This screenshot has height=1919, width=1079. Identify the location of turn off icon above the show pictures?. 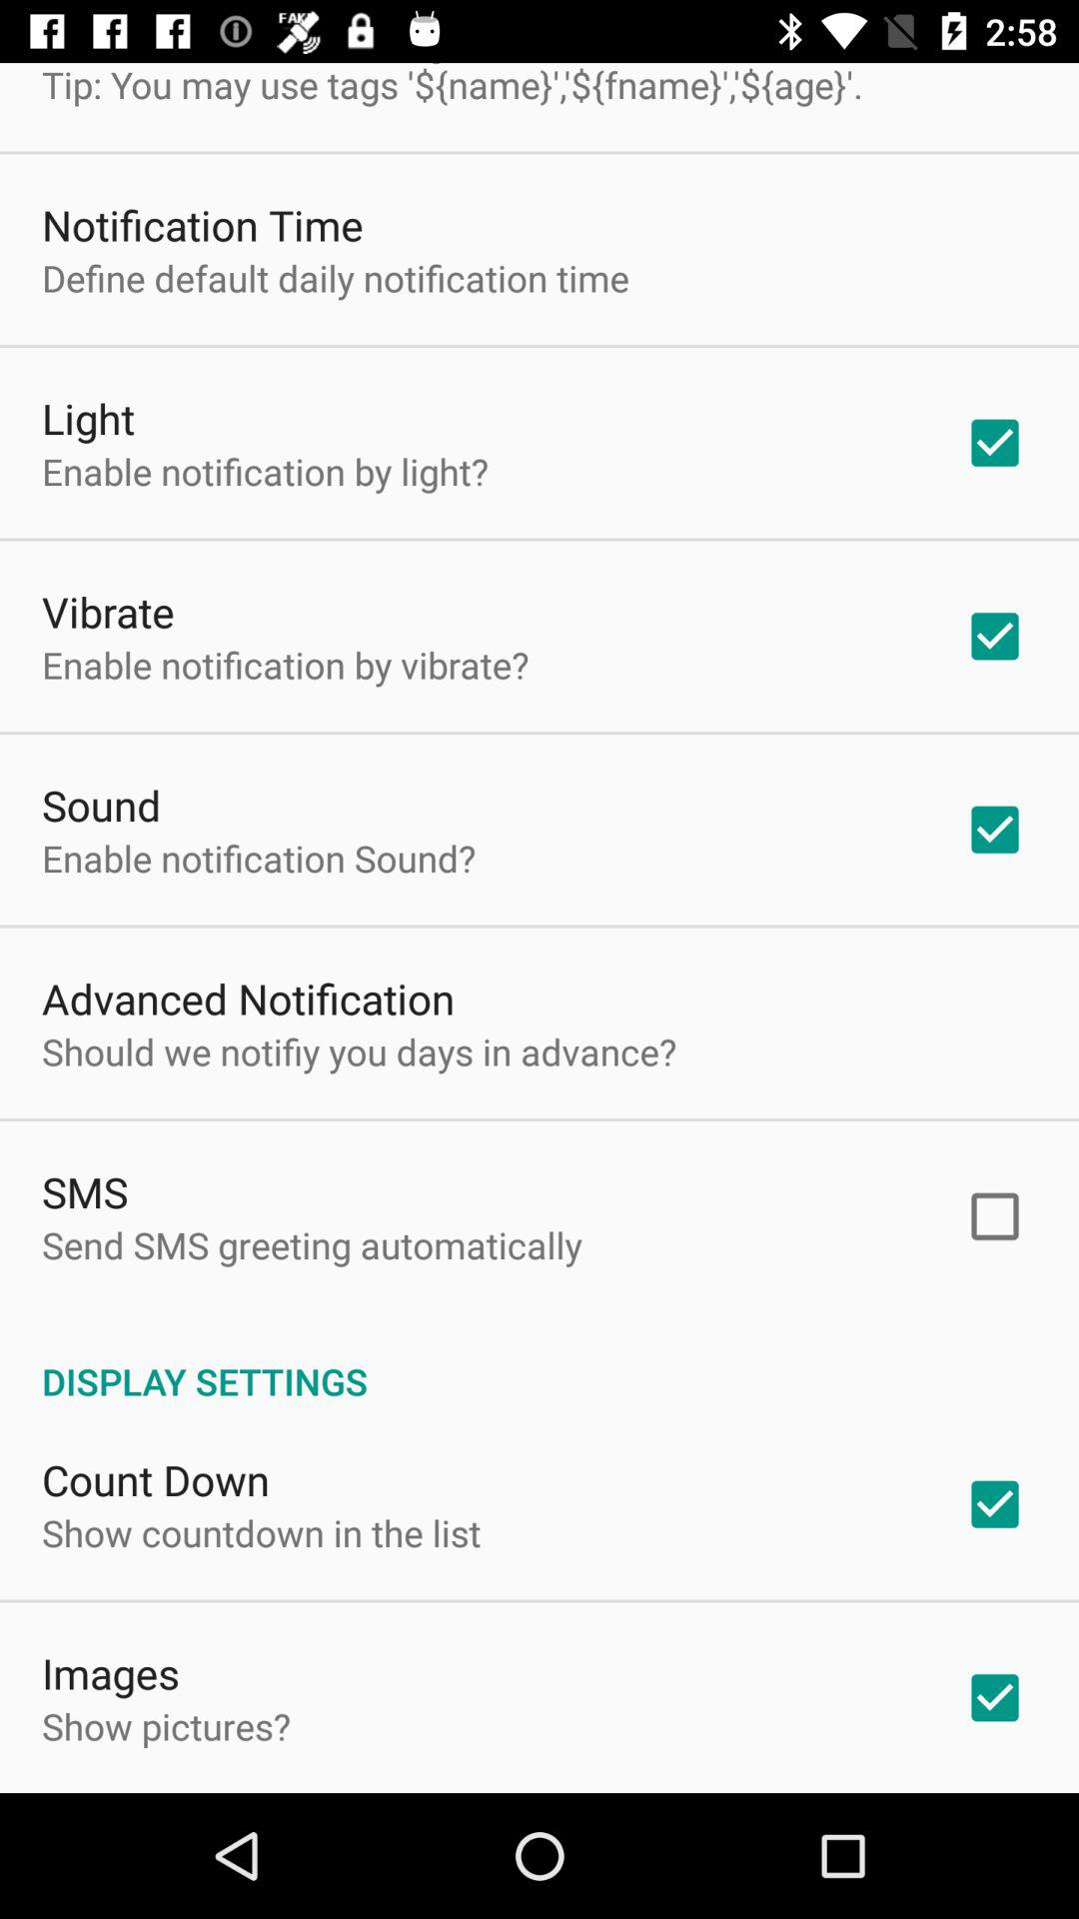
(111, 1673).